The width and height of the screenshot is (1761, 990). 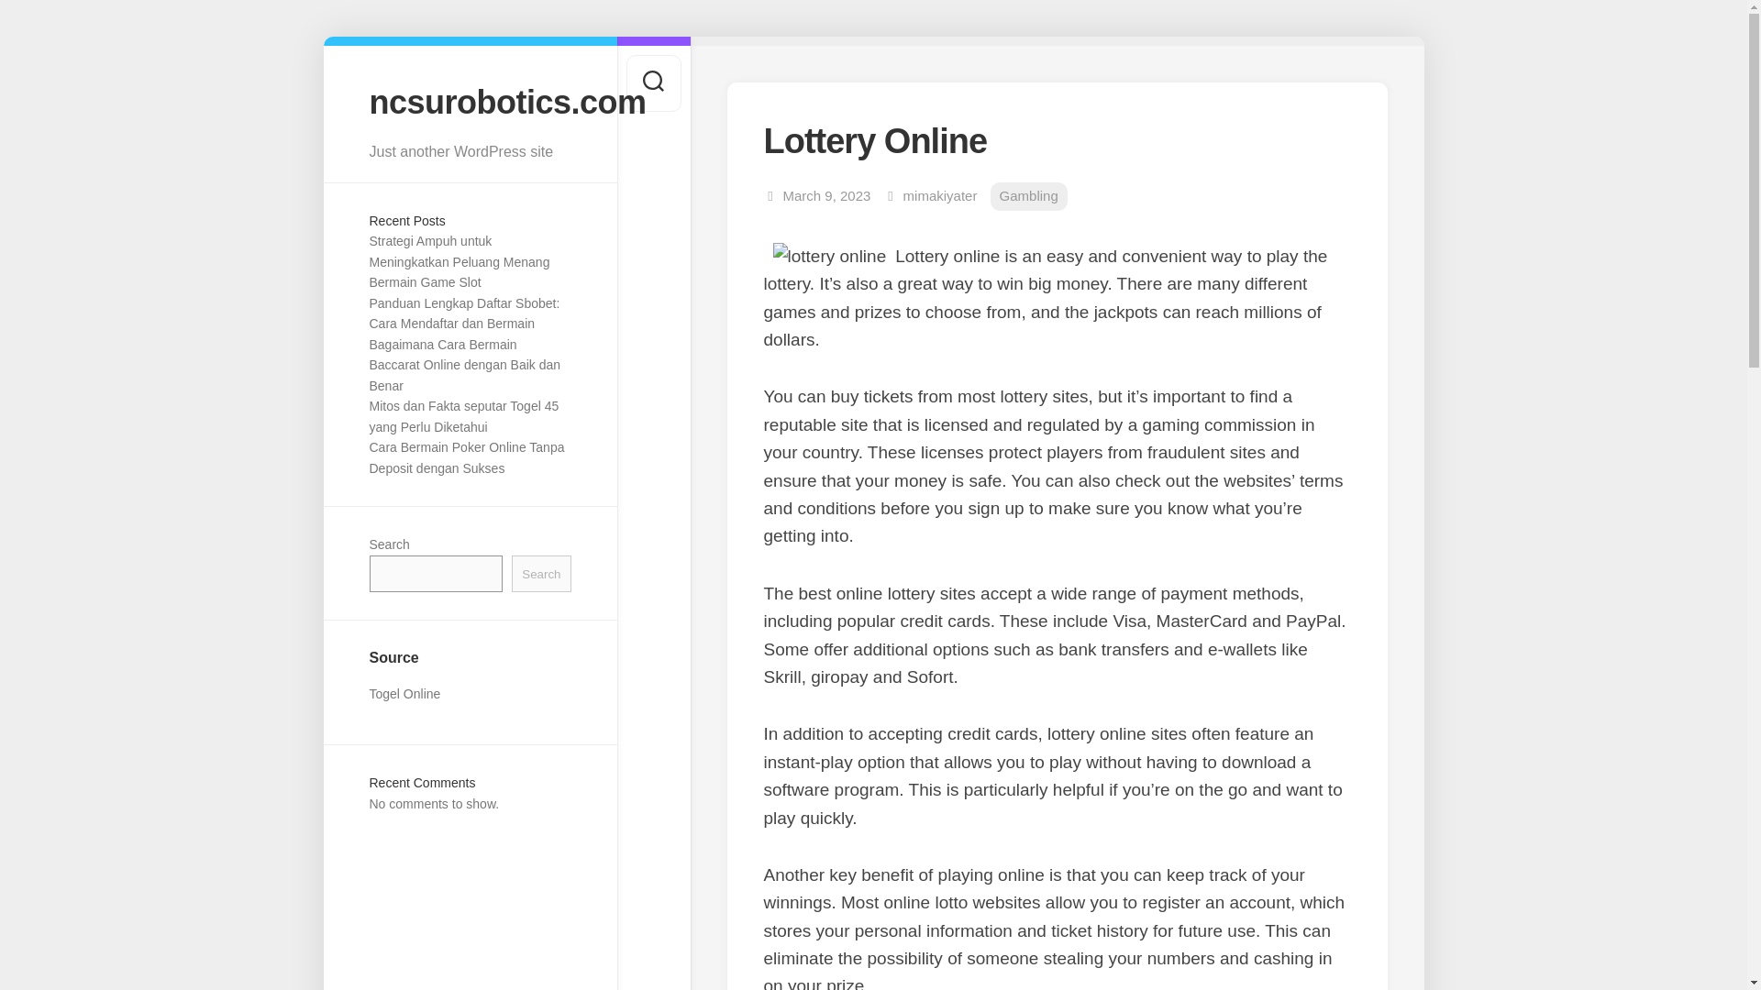 I want to click on Gambling, so click(x=1028, y=196).